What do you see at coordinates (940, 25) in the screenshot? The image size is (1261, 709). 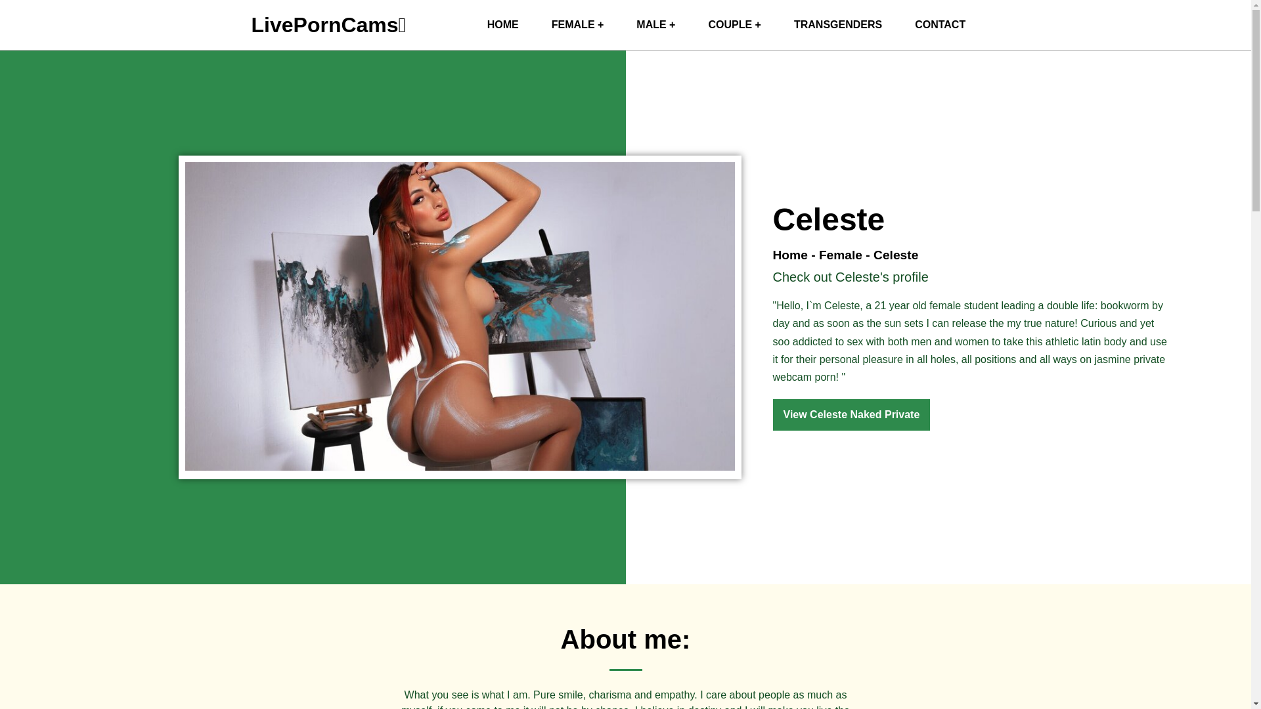 I see `Contact` at bounding box center [940, 25].